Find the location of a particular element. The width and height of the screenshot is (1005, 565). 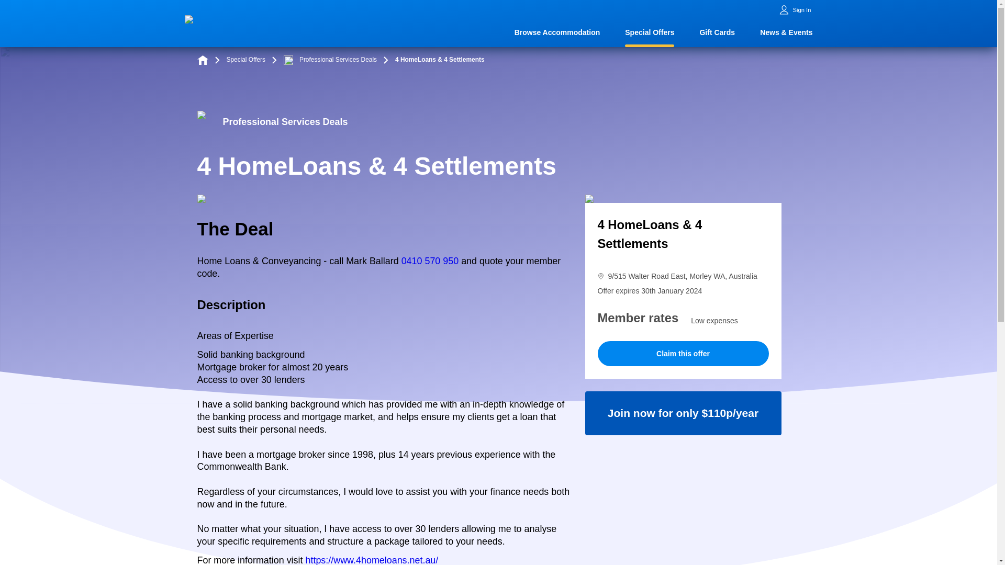

Gift Cards is located at coordinates (717, 33).